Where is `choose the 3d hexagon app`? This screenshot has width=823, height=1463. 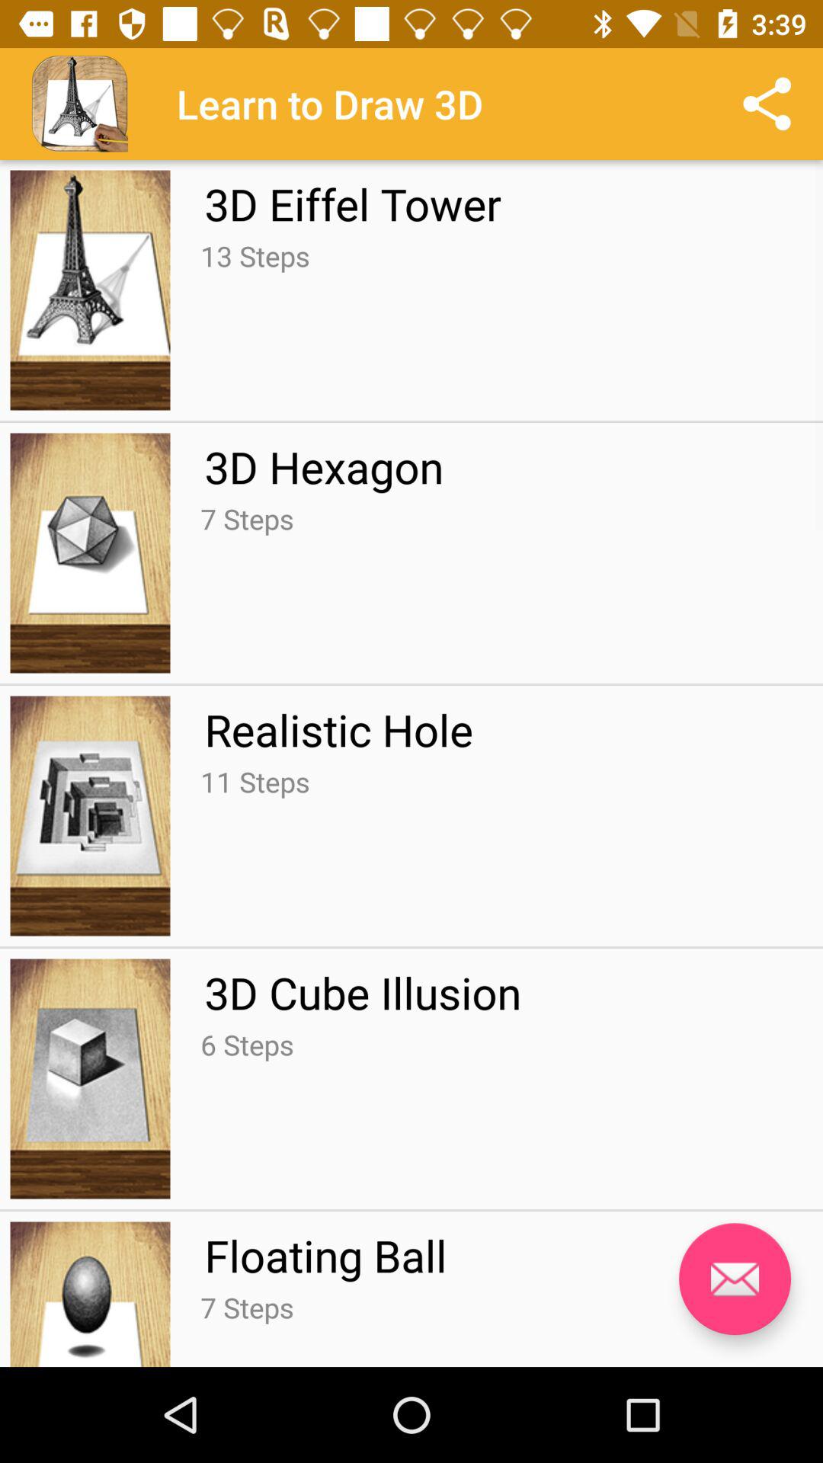
choose the 3d hexagon app is located at coordinates (324, 466).